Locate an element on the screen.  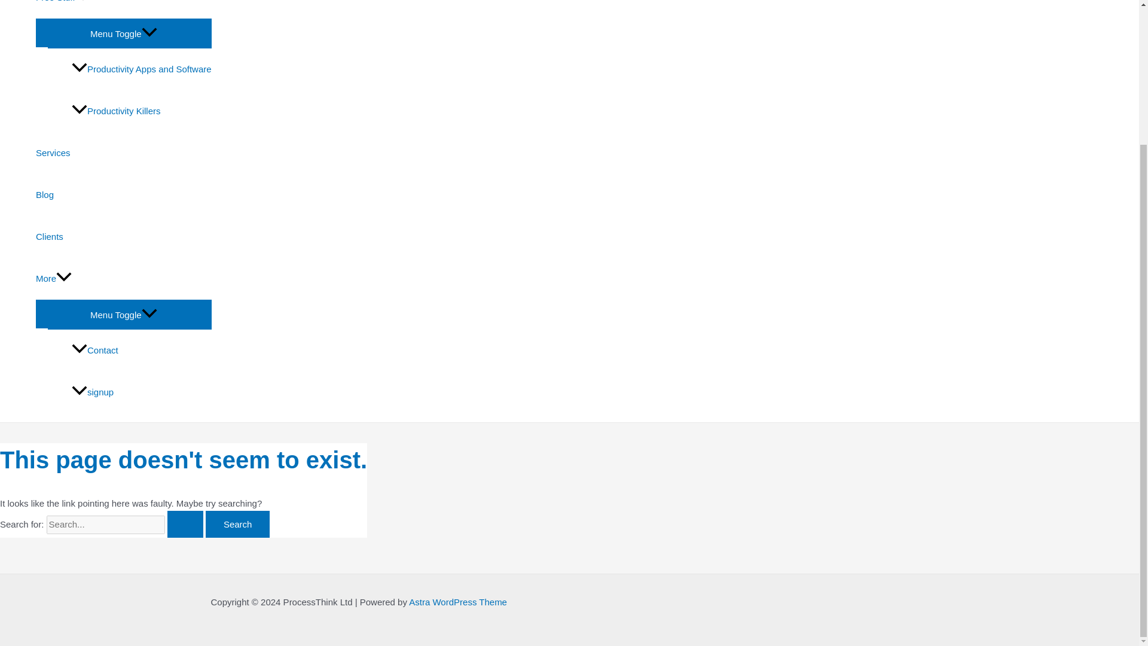
Search is located at coordinates (237, 524).